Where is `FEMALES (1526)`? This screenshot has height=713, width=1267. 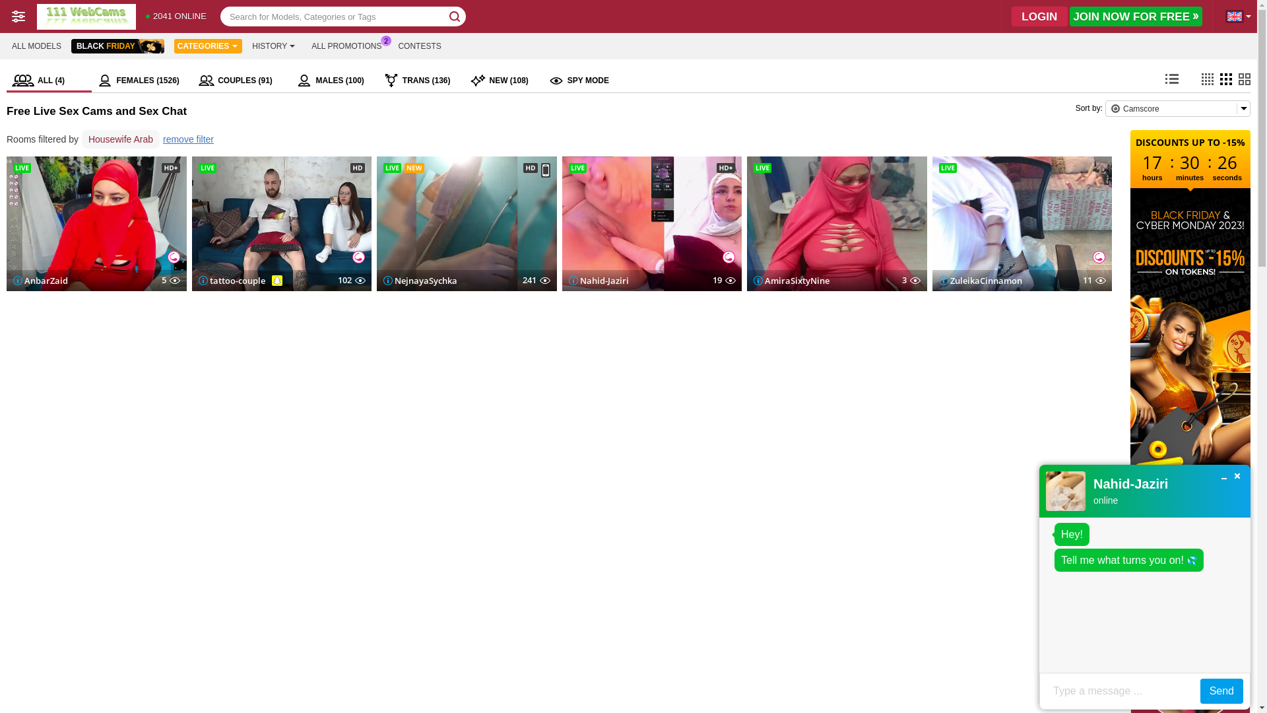 FEMALES (1526) is located at coordinates (143, 81).